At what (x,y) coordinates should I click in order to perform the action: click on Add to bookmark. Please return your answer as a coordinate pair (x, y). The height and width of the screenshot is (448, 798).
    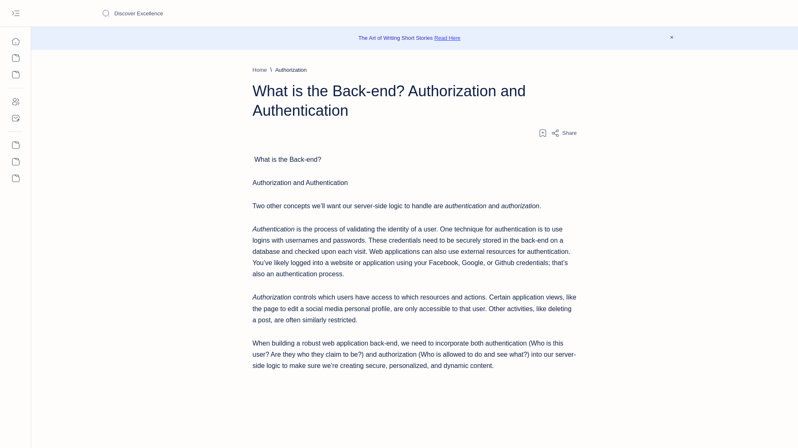
    Looking at the image, I should click on (543, 133).